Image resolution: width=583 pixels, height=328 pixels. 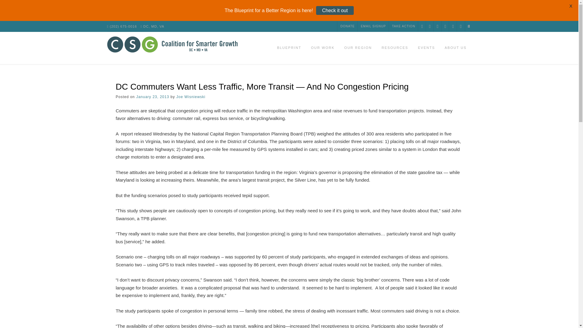 I want to click on TAKE ACTION, so click(x=403, y=26).